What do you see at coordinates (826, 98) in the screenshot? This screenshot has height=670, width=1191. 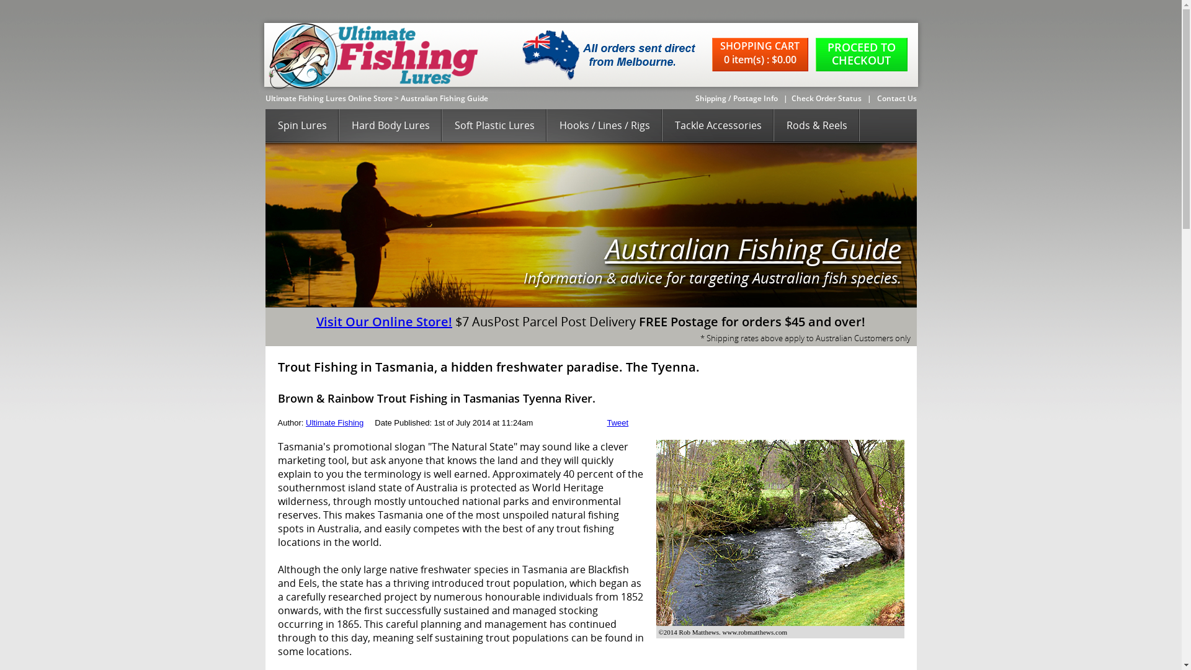 I see `Check Order Status` at bounding box center [826, 98].